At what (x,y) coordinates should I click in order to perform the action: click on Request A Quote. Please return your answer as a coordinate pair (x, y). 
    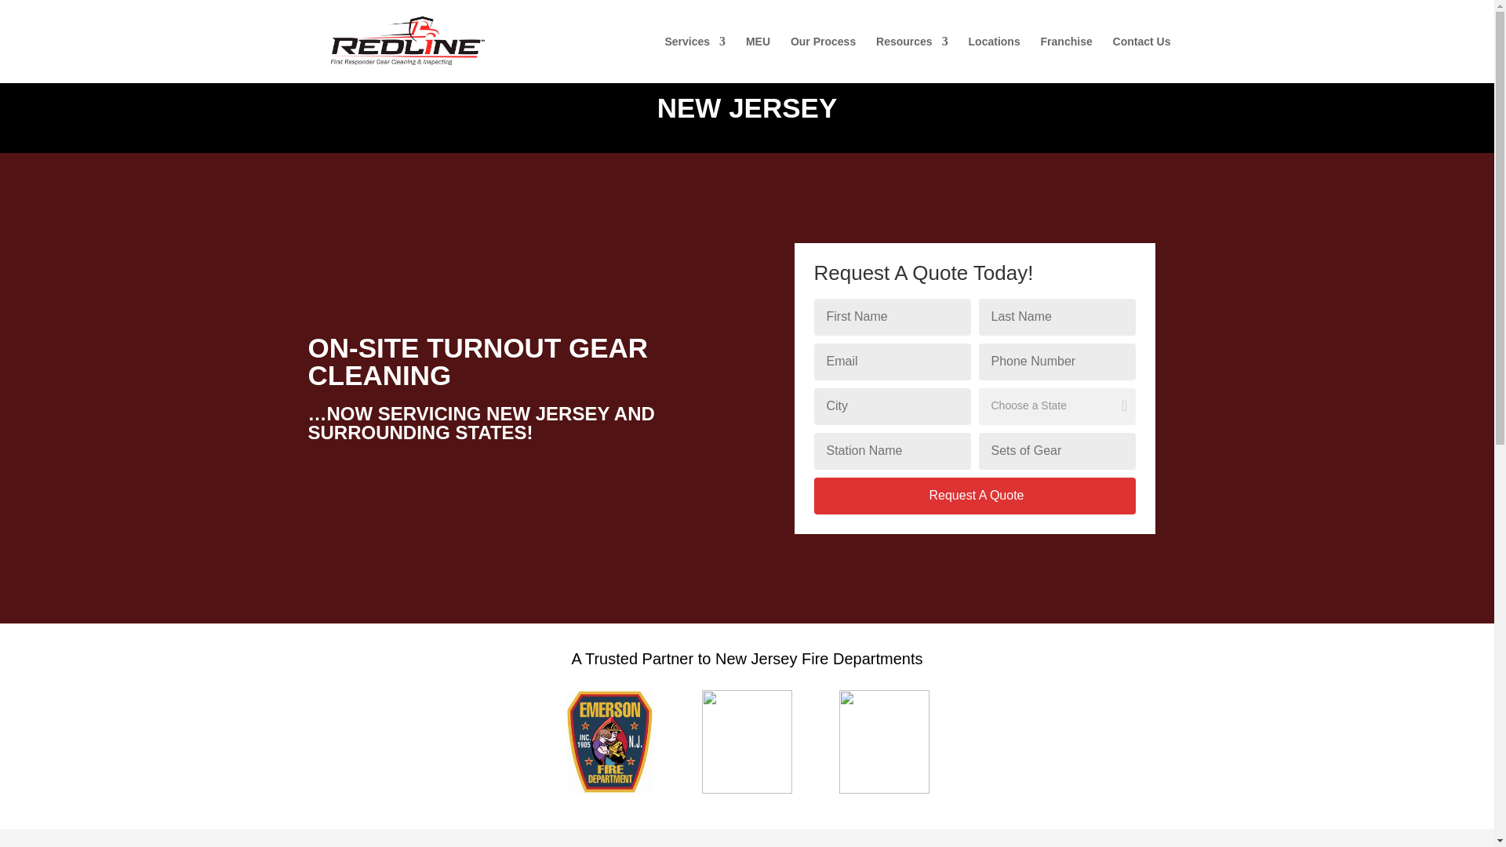
    Looking at the image, I should click on (974, 495).